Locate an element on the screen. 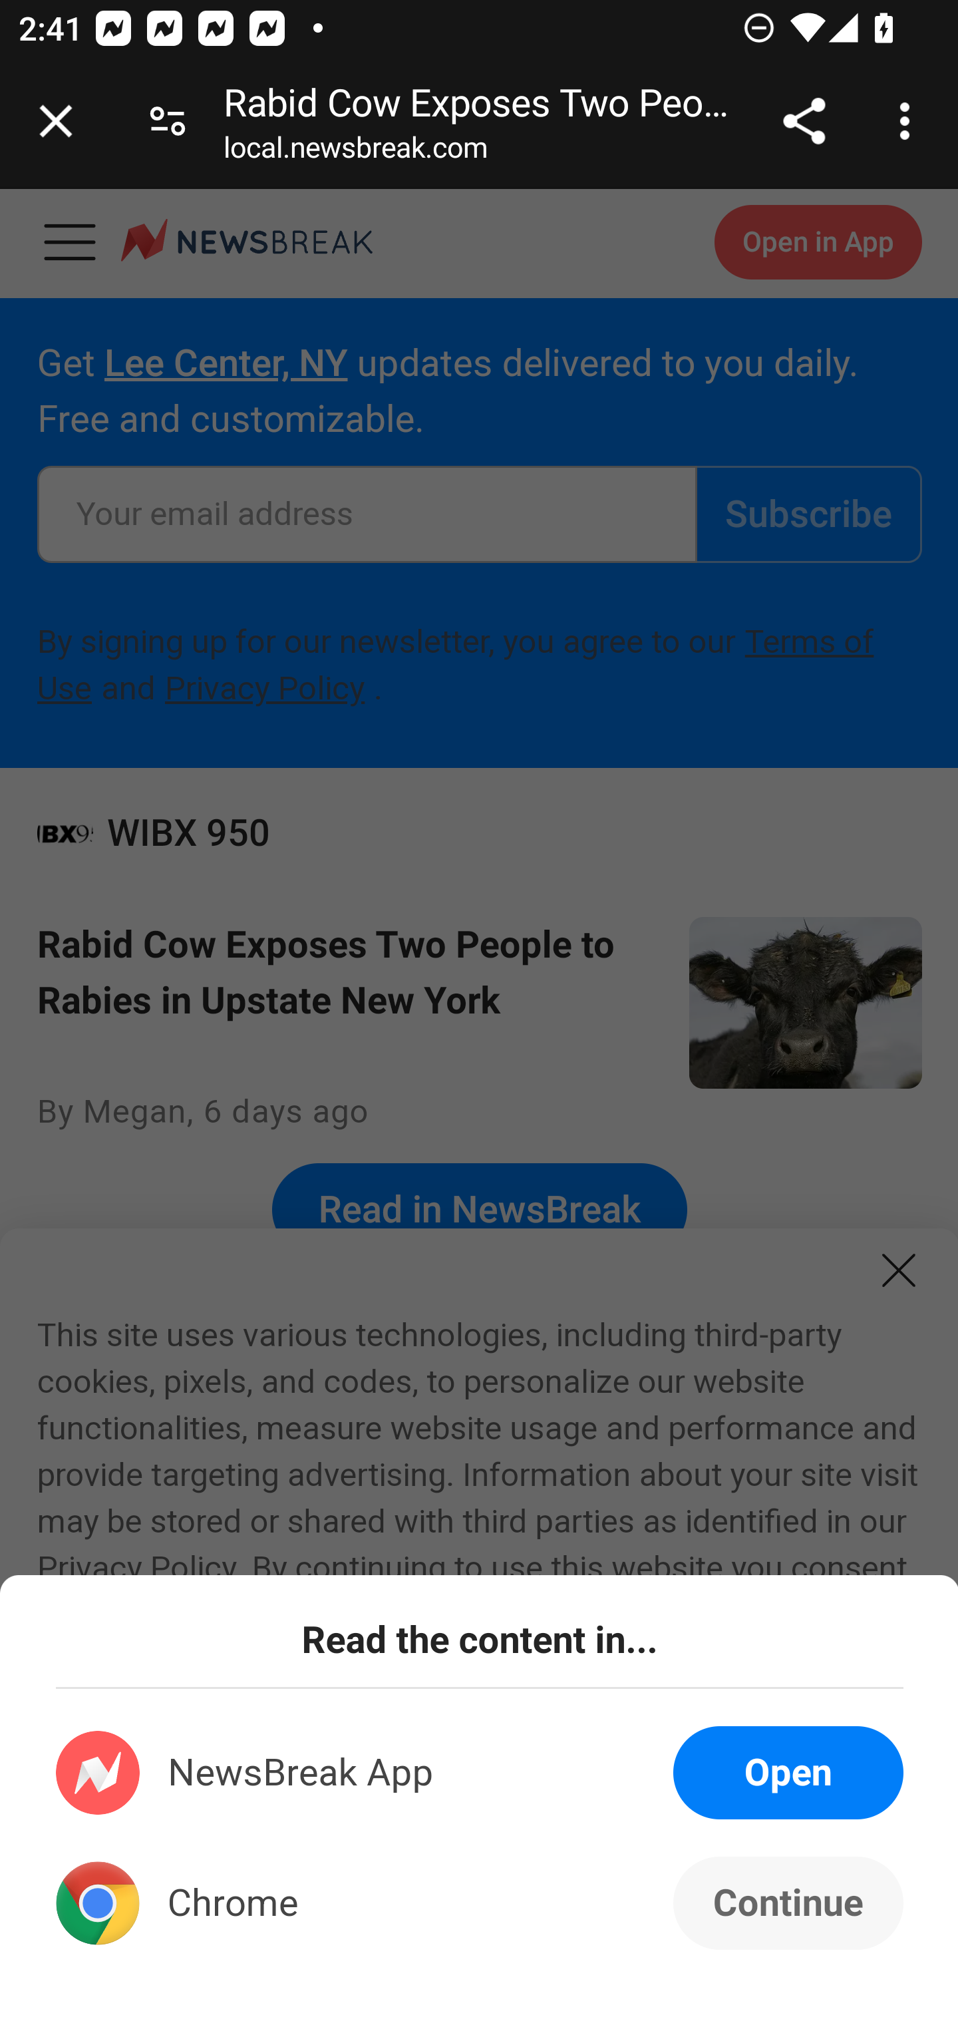 The height and width of the screenshot is (2023, 958). Download App NewsBreak App NewsBreak App Open is located at coordinates (480, 1773).